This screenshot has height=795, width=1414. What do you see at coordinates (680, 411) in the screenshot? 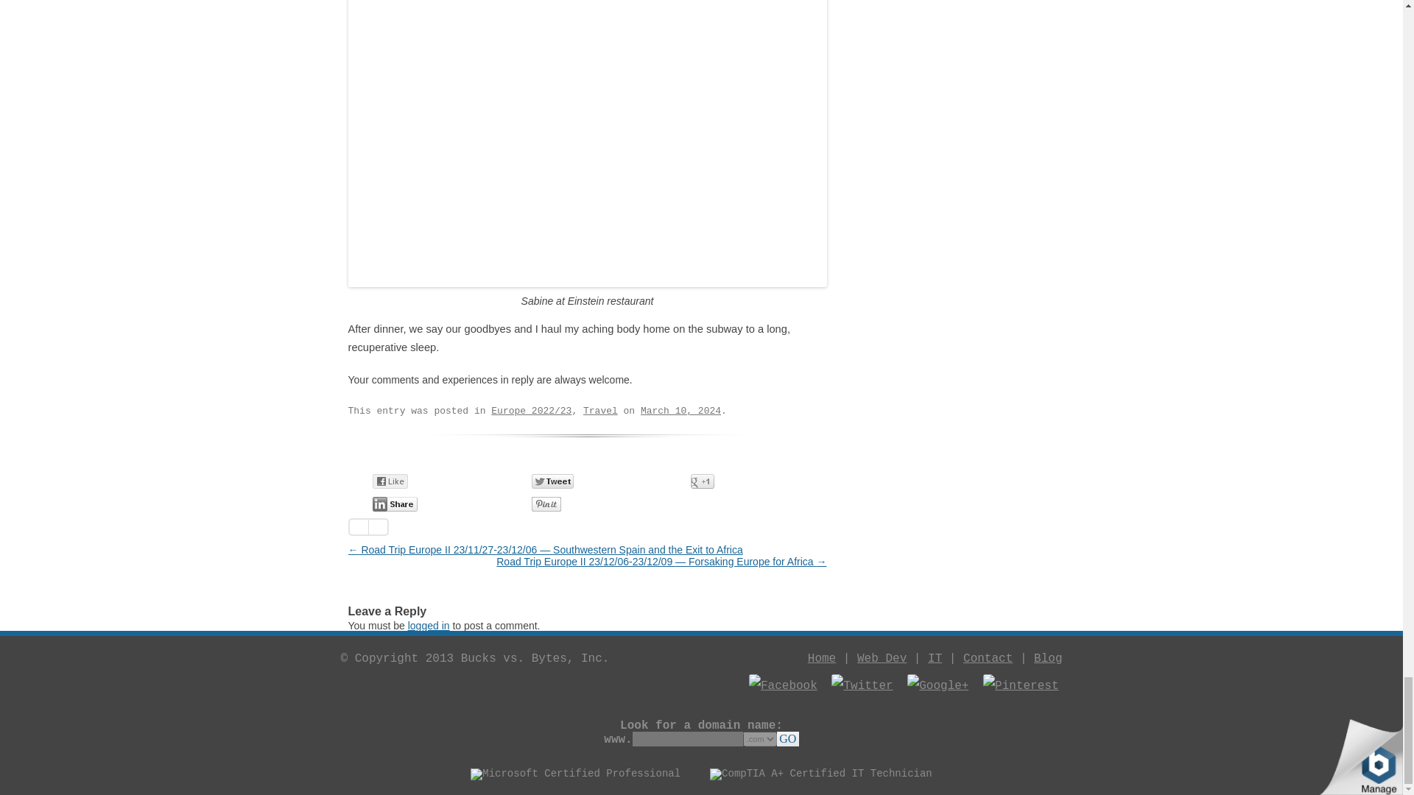
I see `6:27 pm` at bounding box center [680, 411].